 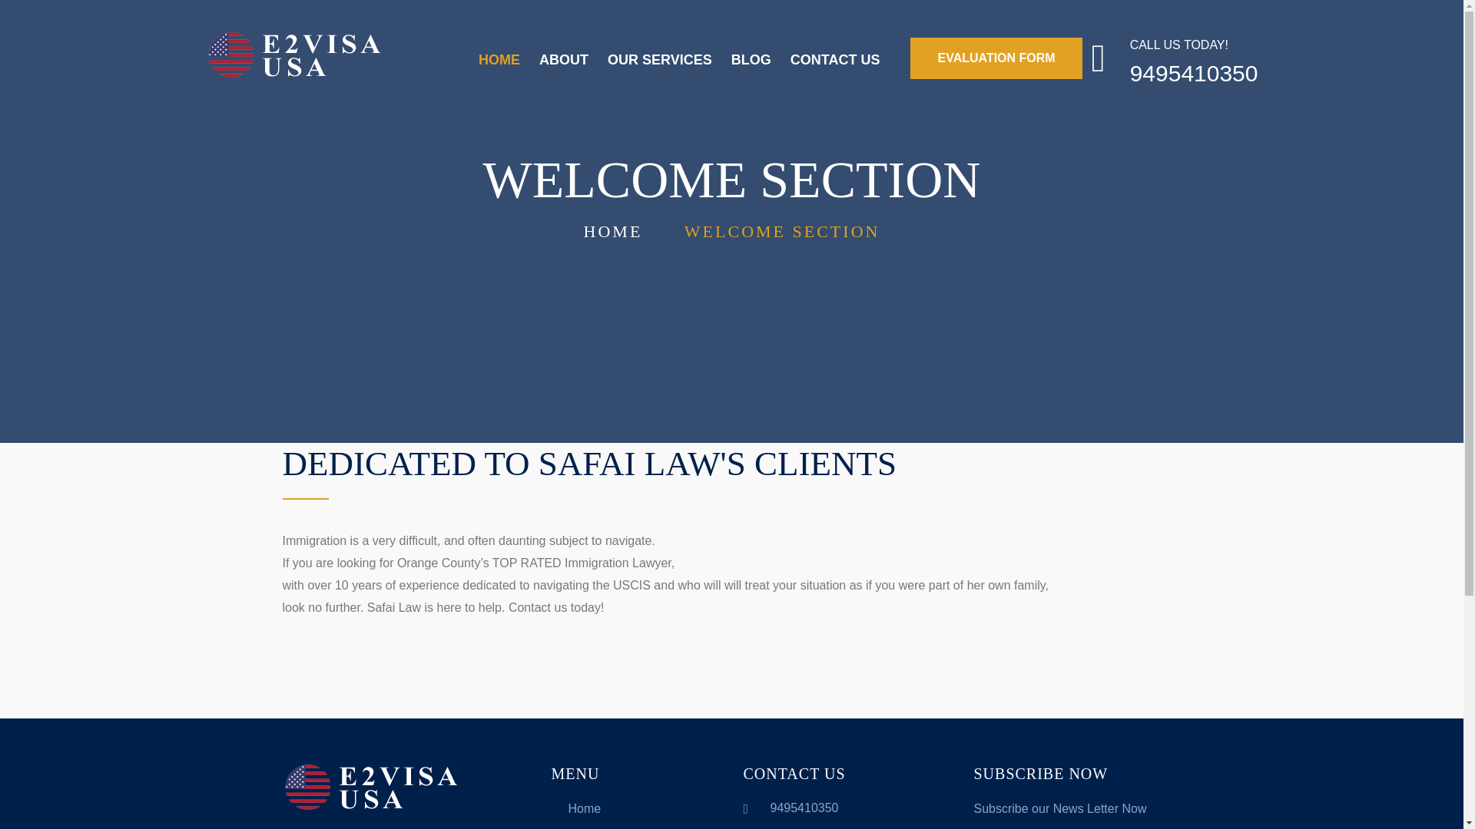 I want to click on HOME, so click(x=613, y=232).